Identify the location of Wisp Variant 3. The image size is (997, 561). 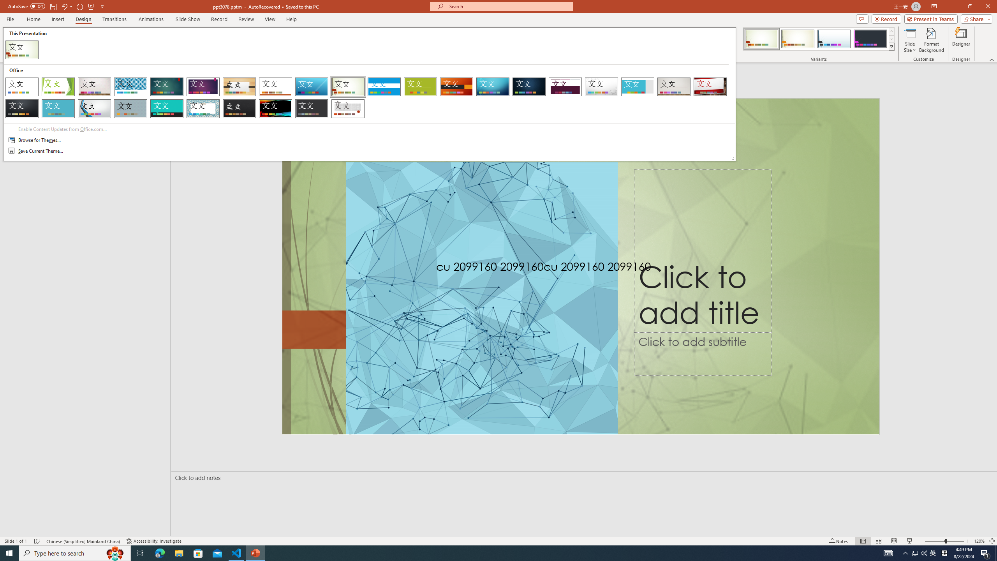
(834, 39).